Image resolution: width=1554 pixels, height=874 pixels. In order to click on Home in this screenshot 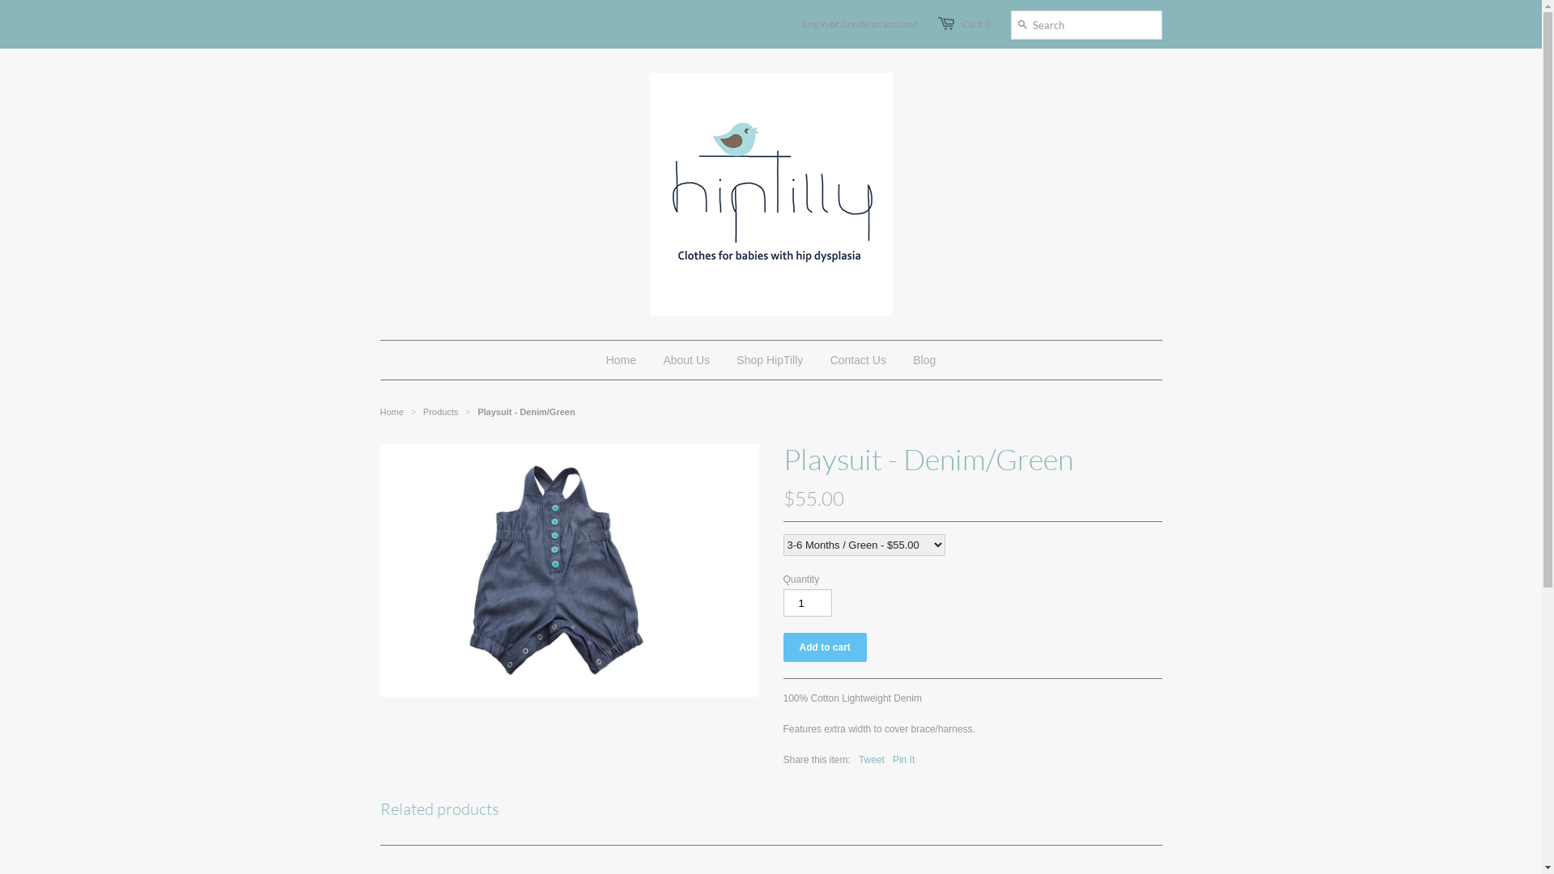, I will do `click(392, 412)`.